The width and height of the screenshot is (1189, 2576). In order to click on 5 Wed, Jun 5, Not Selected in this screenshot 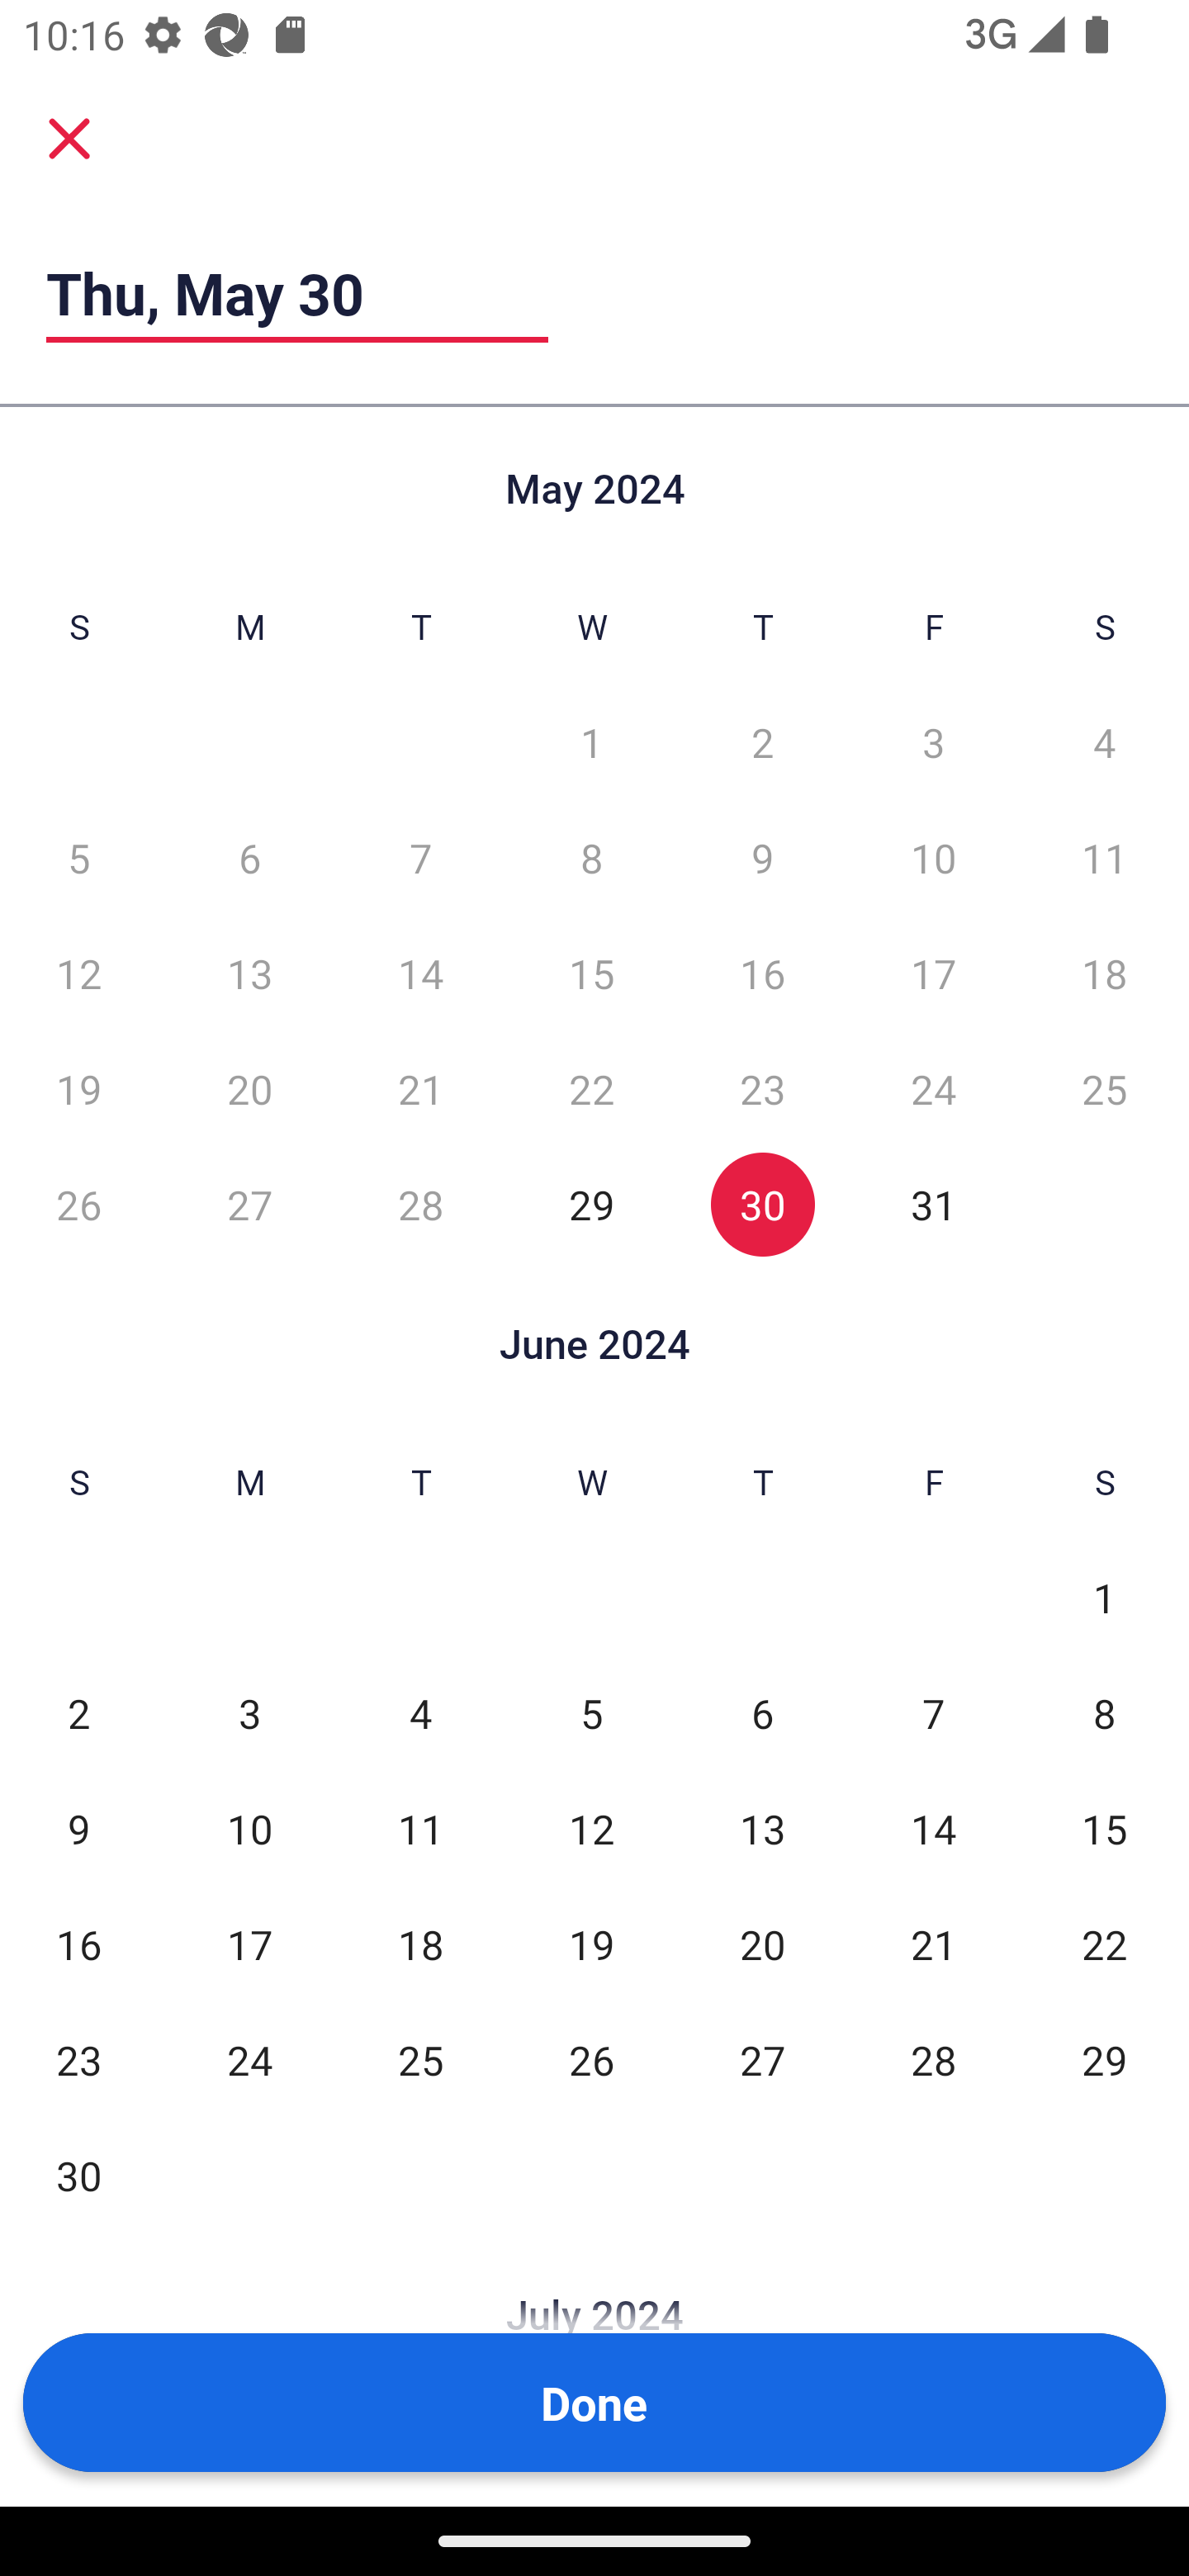, I will do `click(591, 1714)`.